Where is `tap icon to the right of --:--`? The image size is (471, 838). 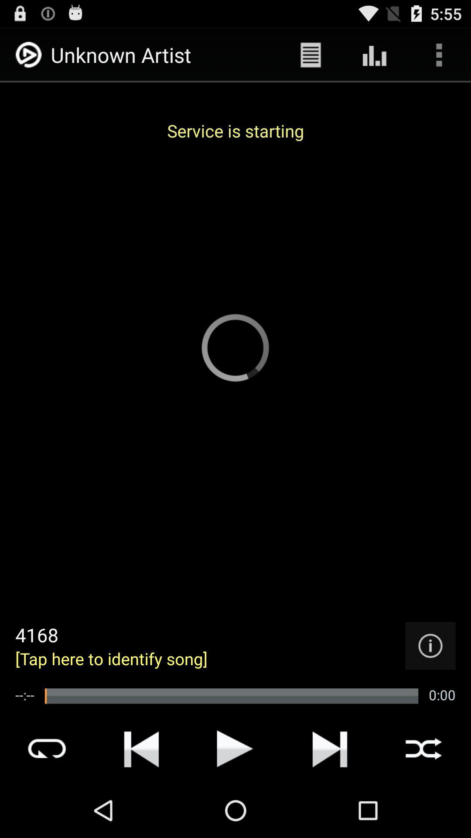 tap icon to the right of --:-- is located at coordinates (231, 696).